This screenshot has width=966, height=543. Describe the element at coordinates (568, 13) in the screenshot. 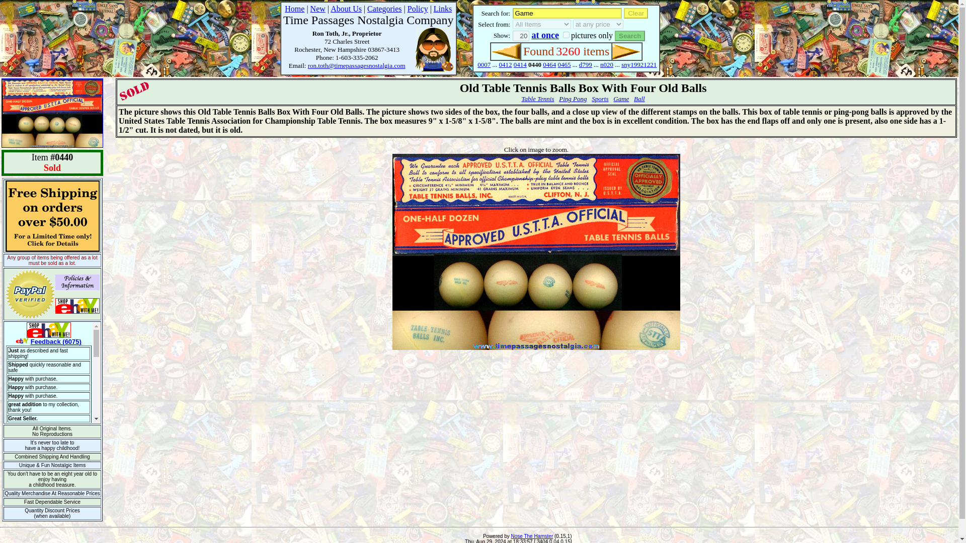

I see `Game` at that location.